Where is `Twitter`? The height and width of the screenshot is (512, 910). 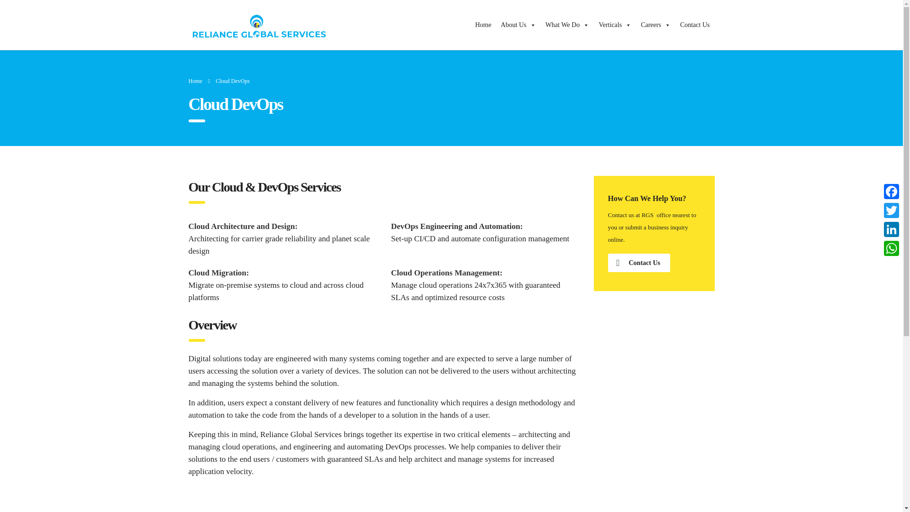
Twitter is located at coordinates (891, 210).